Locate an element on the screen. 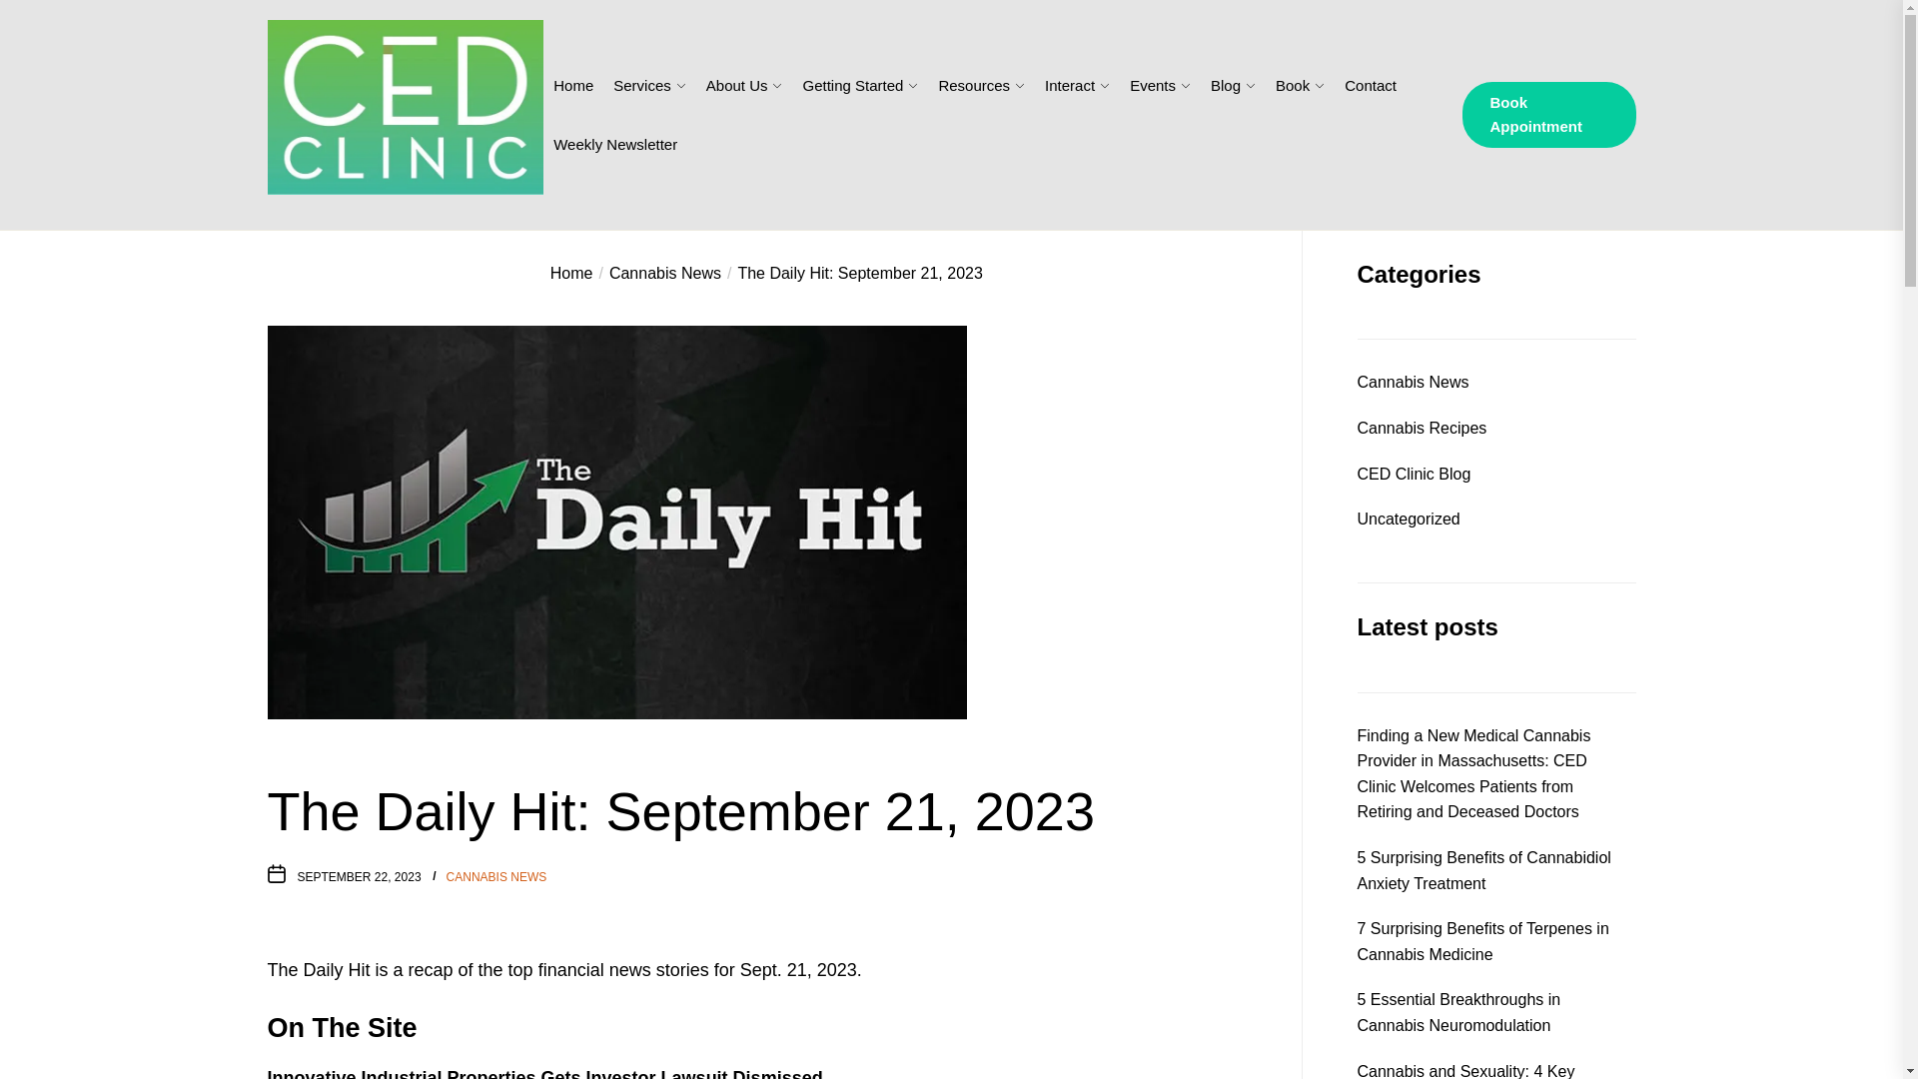 The image size is (1918, 1079). Interact is located at coordinates (1070, 84).